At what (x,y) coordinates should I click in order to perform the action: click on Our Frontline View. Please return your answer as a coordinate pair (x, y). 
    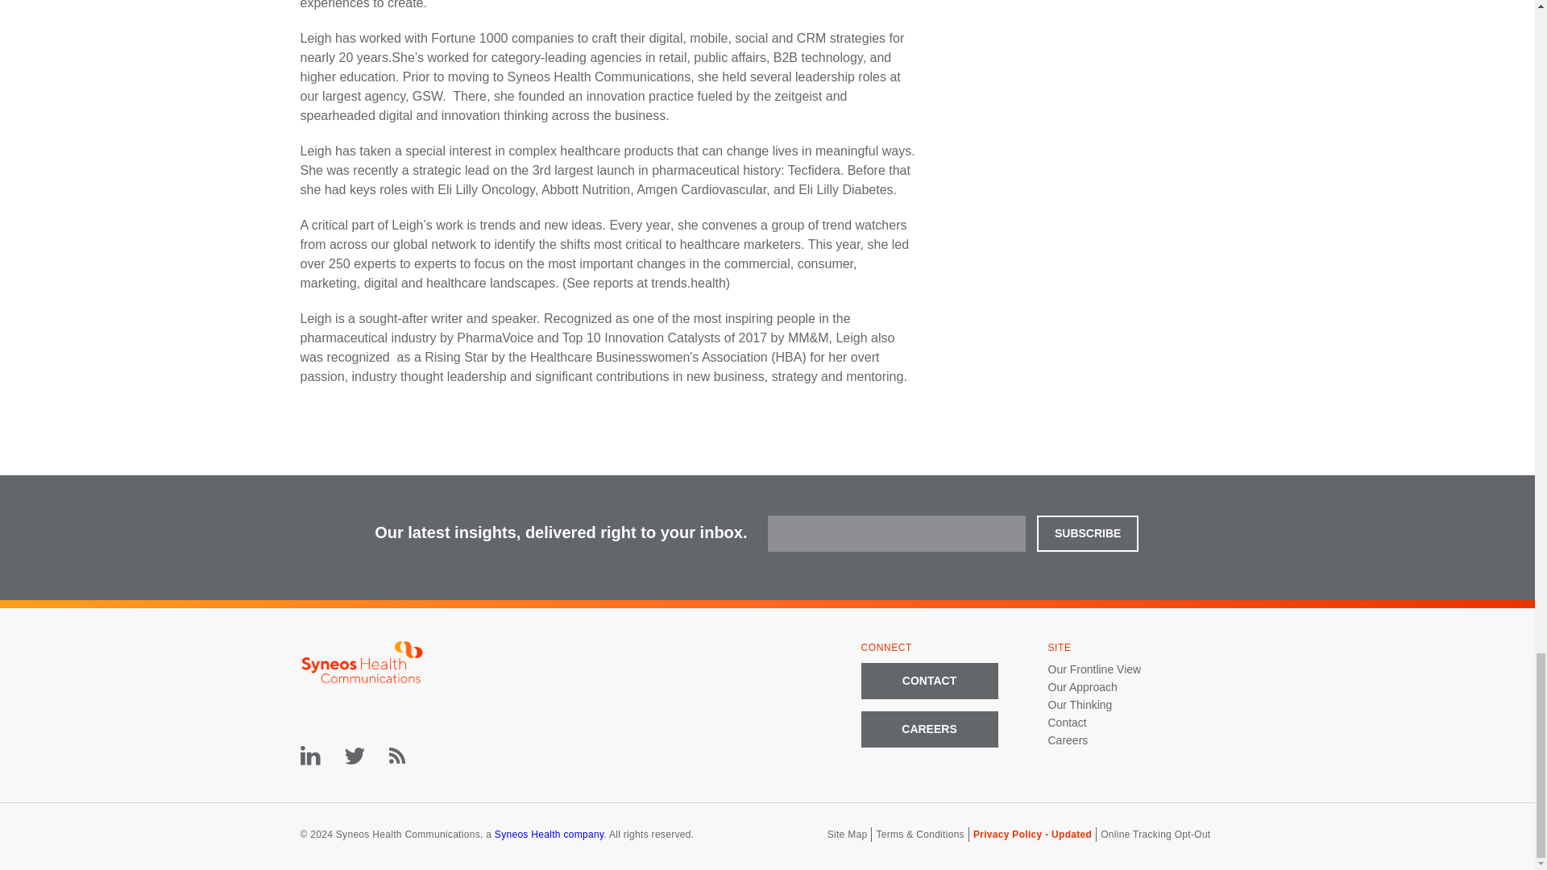
    Looking at the image, I should click on (1094, 669).